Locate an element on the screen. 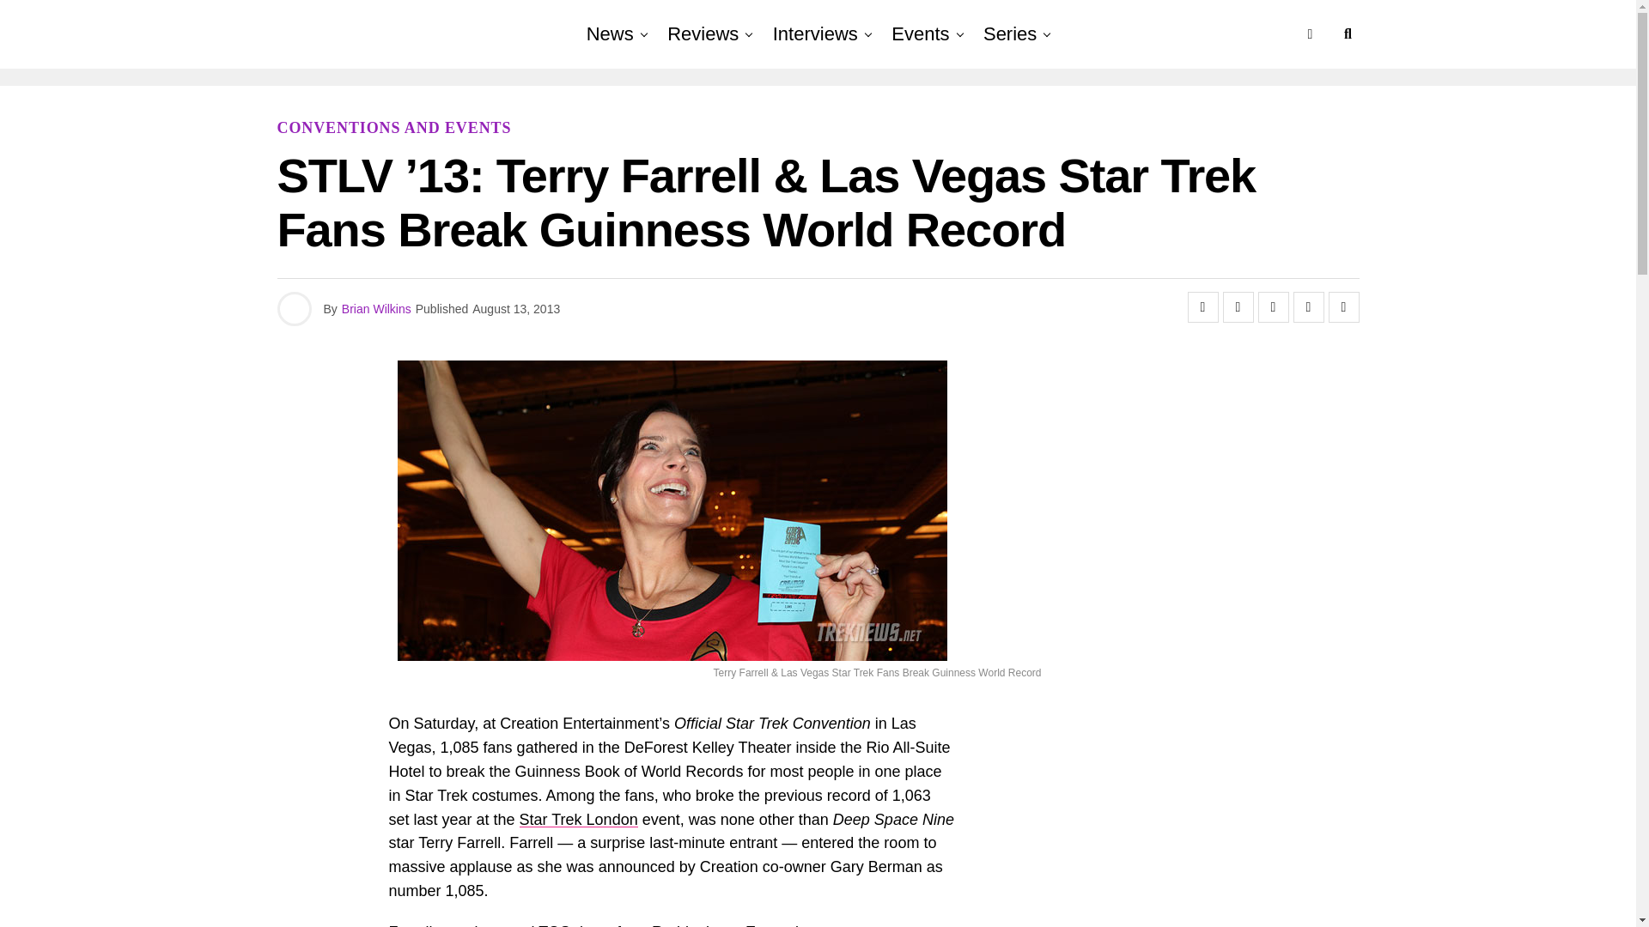  Posts by Brian Wilkins is located at coordinates (376, 309).